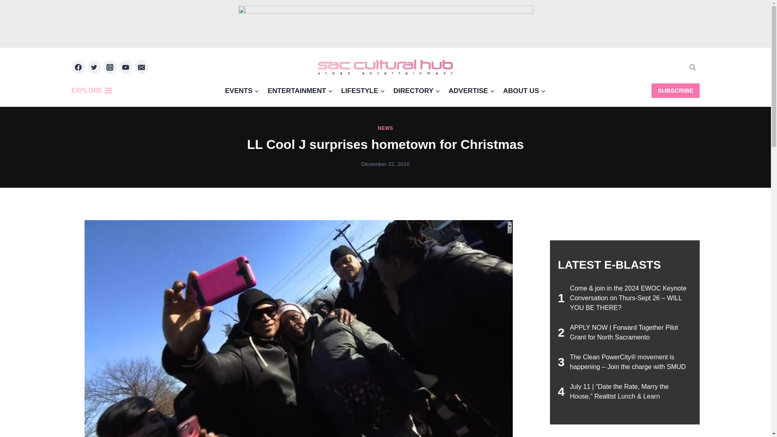 This screenshot has height=437, width=777. Describe the element at coordinates (300, 90) in the screenshot. I see `ENTERTAINMENT` at that location.